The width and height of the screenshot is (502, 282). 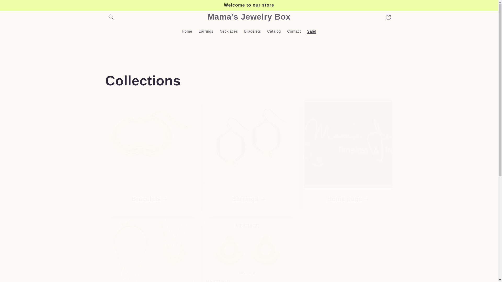 I want to click on Necklaces, so click(x=229, y=31).